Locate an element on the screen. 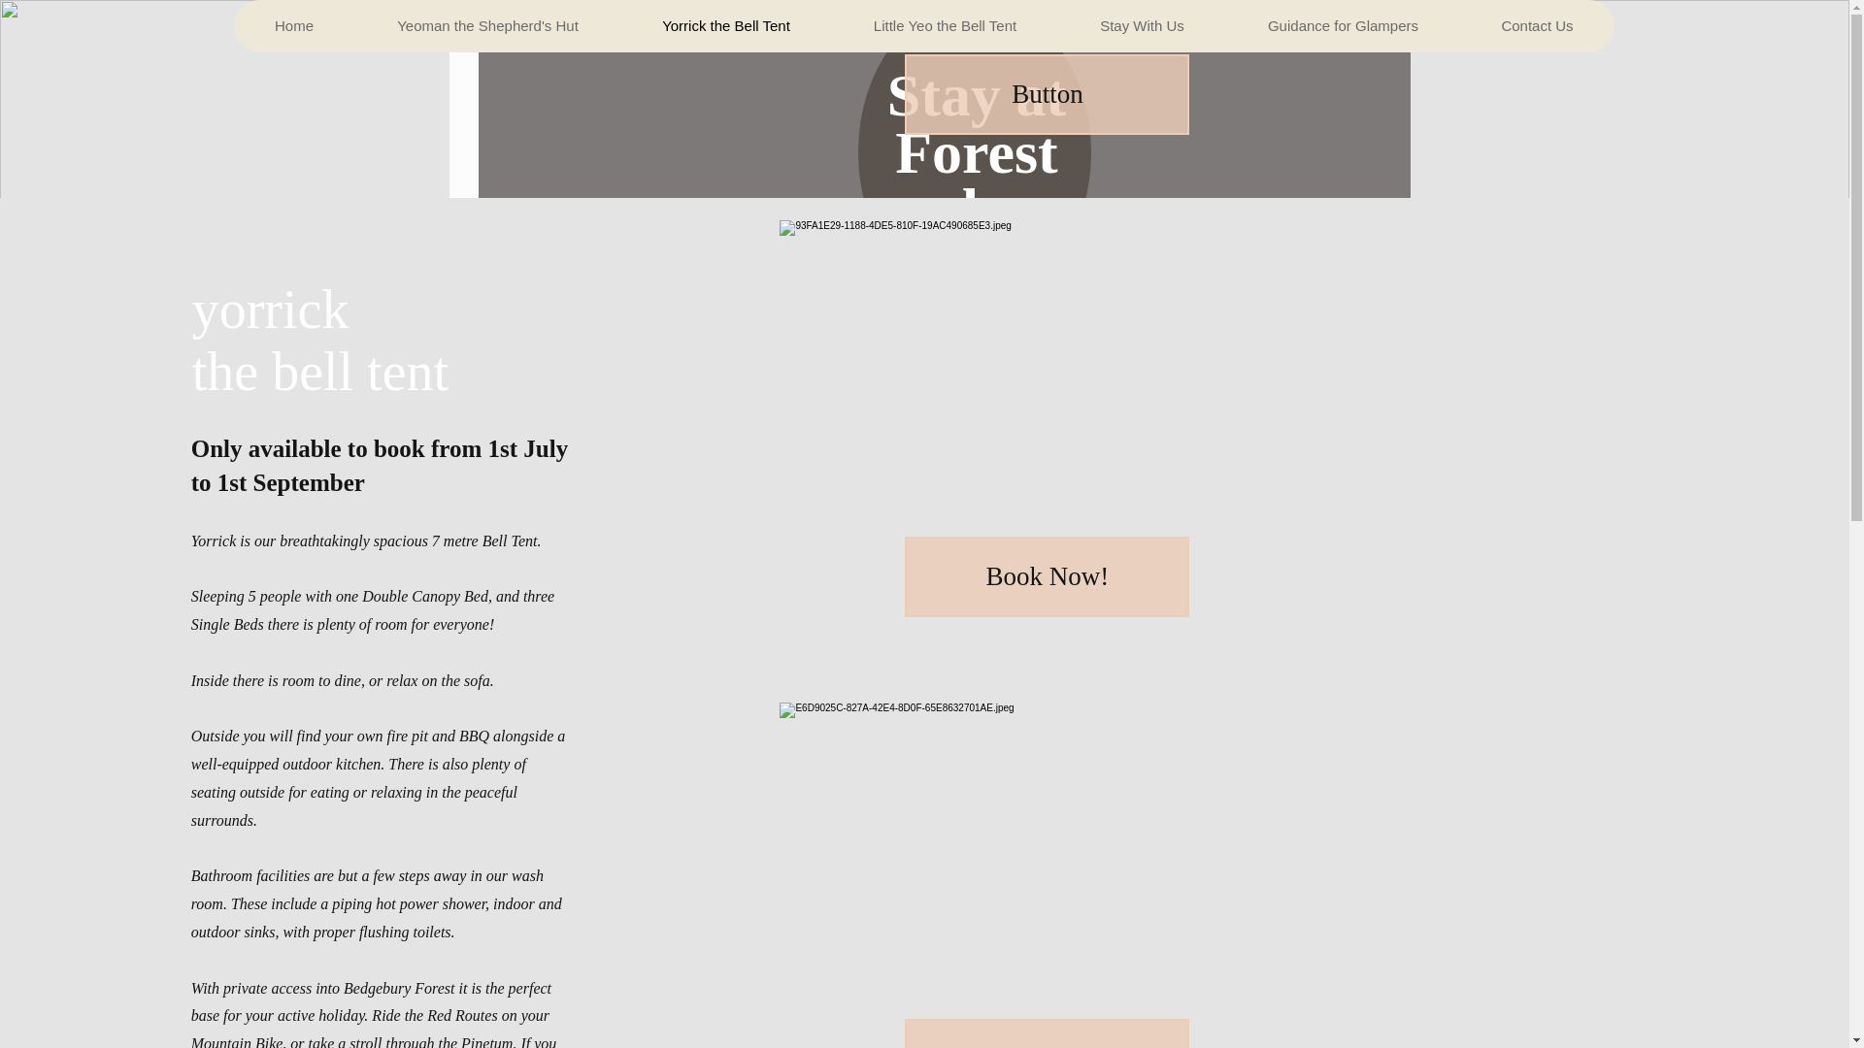 The height and width of the screenshot is (1048, 1864). BOOK NOW is located at coordinates (1330, 36).